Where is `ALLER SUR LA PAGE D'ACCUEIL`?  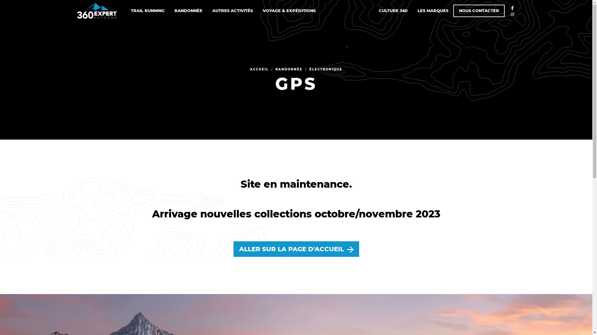
ALLER SUR LA PAGE D'ACCUEIL is located at coordinates (296, 249).